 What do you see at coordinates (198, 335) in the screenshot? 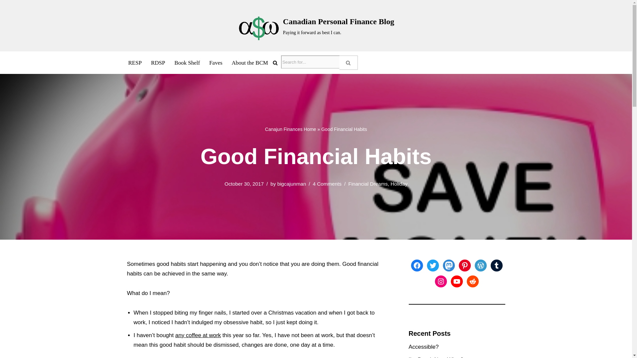
I see `any coffee at work` at bounding box center [198, 335].